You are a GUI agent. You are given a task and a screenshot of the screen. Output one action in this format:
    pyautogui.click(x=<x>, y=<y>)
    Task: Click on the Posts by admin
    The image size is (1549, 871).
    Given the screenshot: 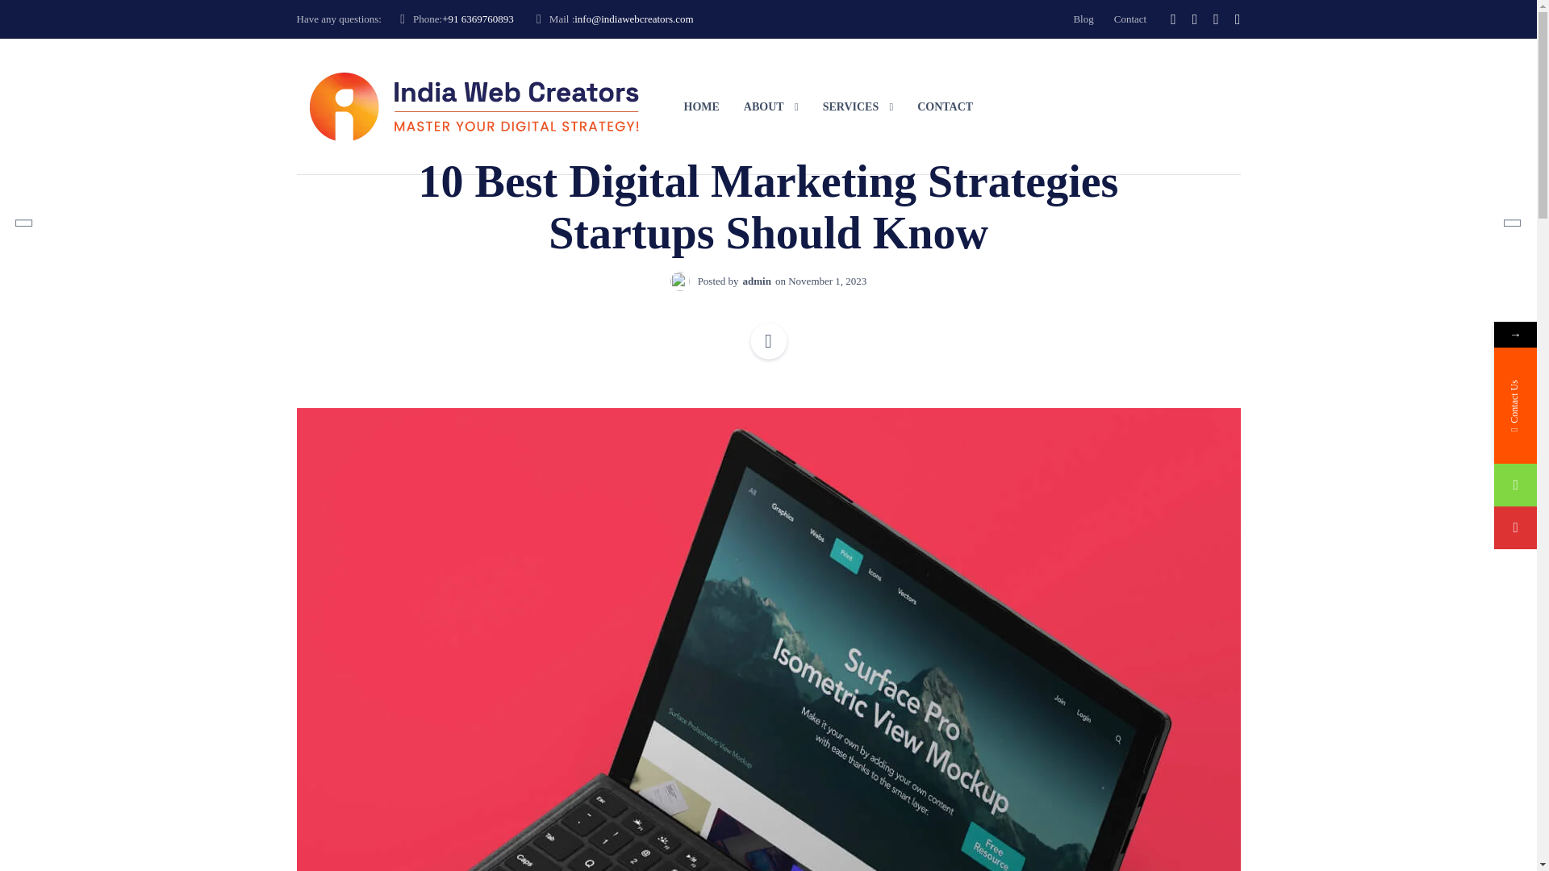 What is the action you would take?
    pyautogui.click(x=757, y=281)
    